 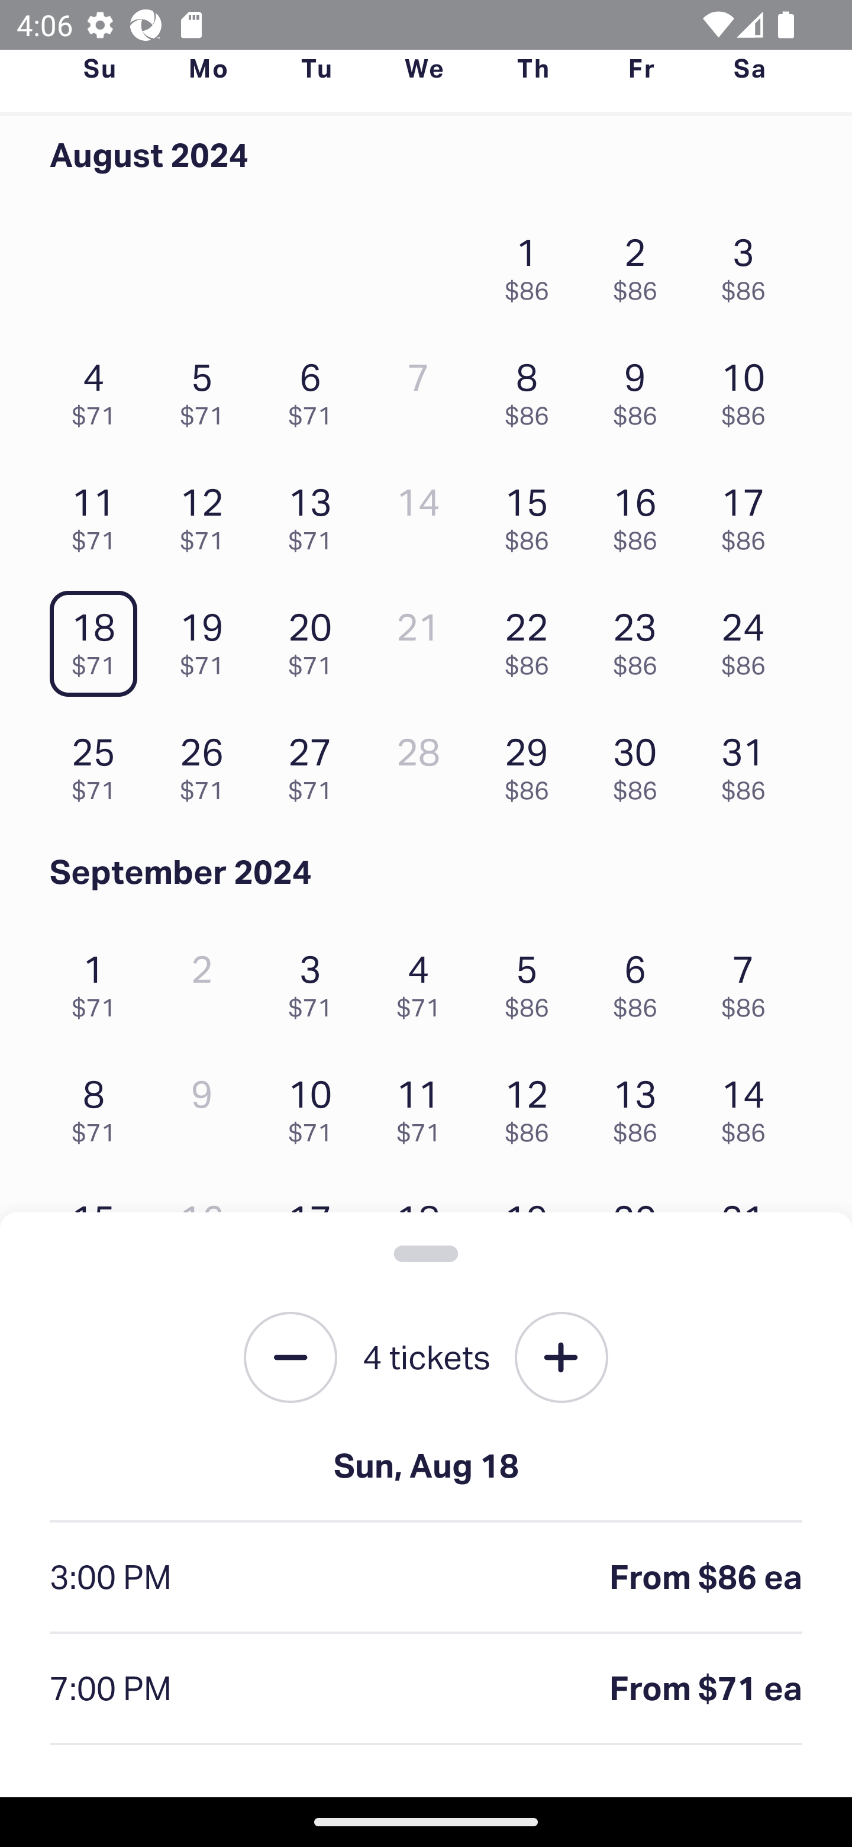 What do you see at coordinates (532, 388) in the screenshot?
I see `8 $86` at bounding box center [532, 388].